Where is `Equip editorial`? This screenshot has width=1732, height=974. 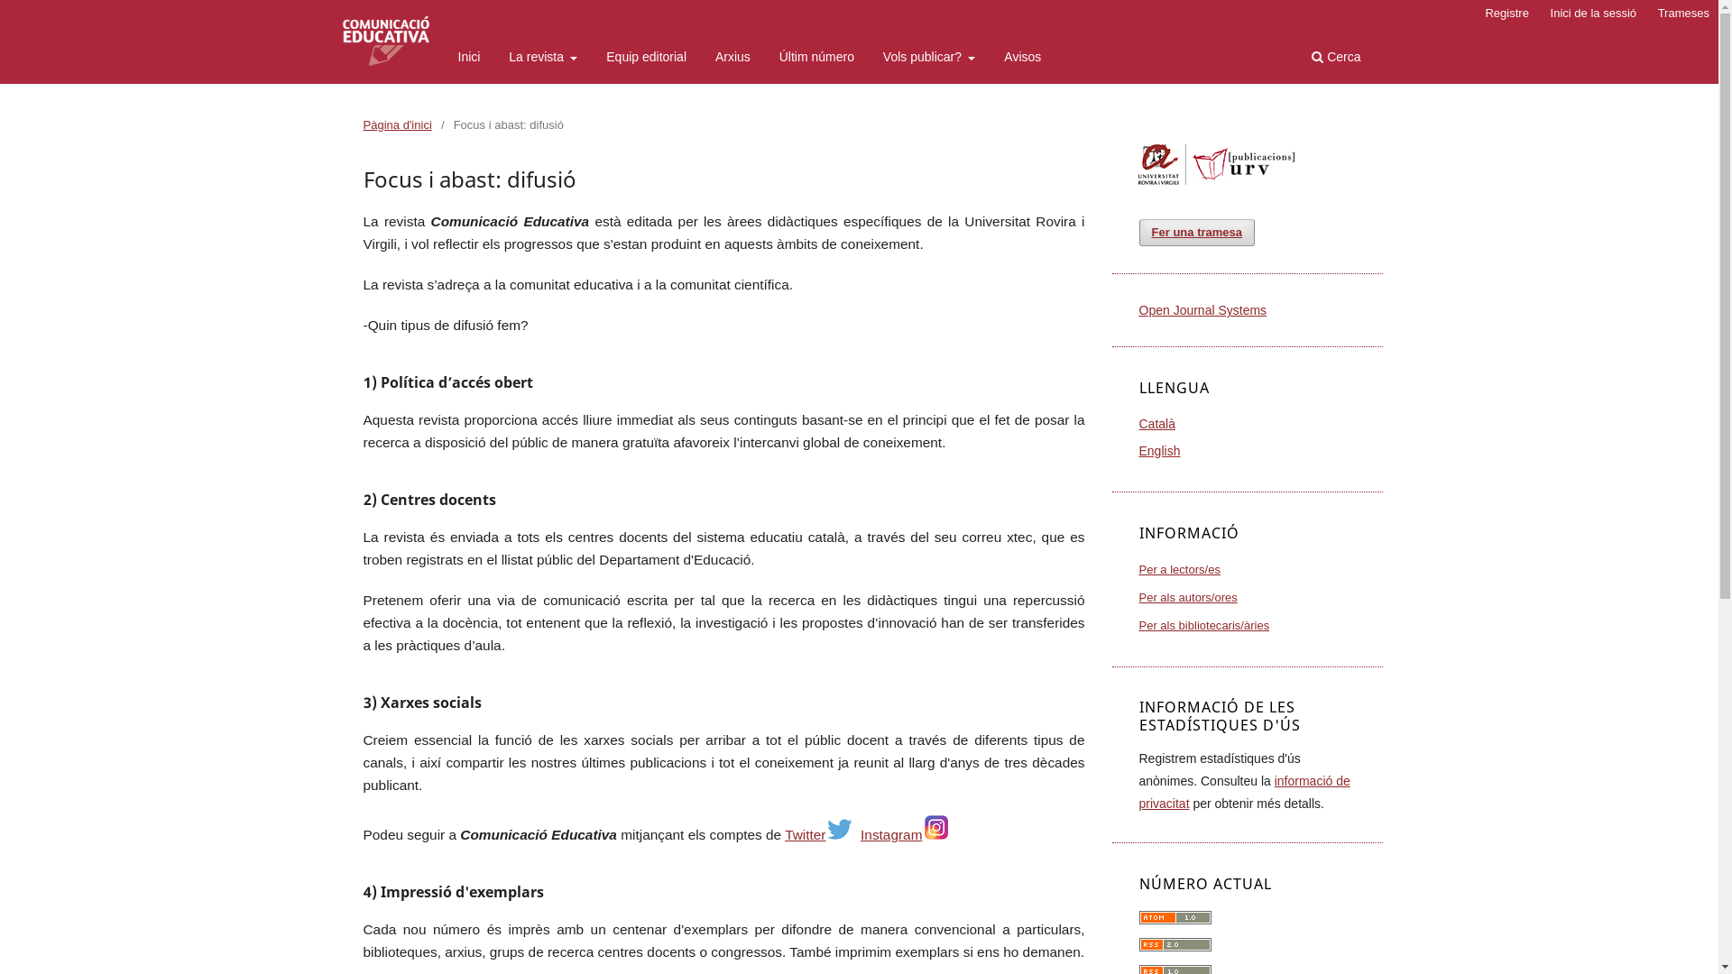
Equip editorial is located at coordinates (646, 60).